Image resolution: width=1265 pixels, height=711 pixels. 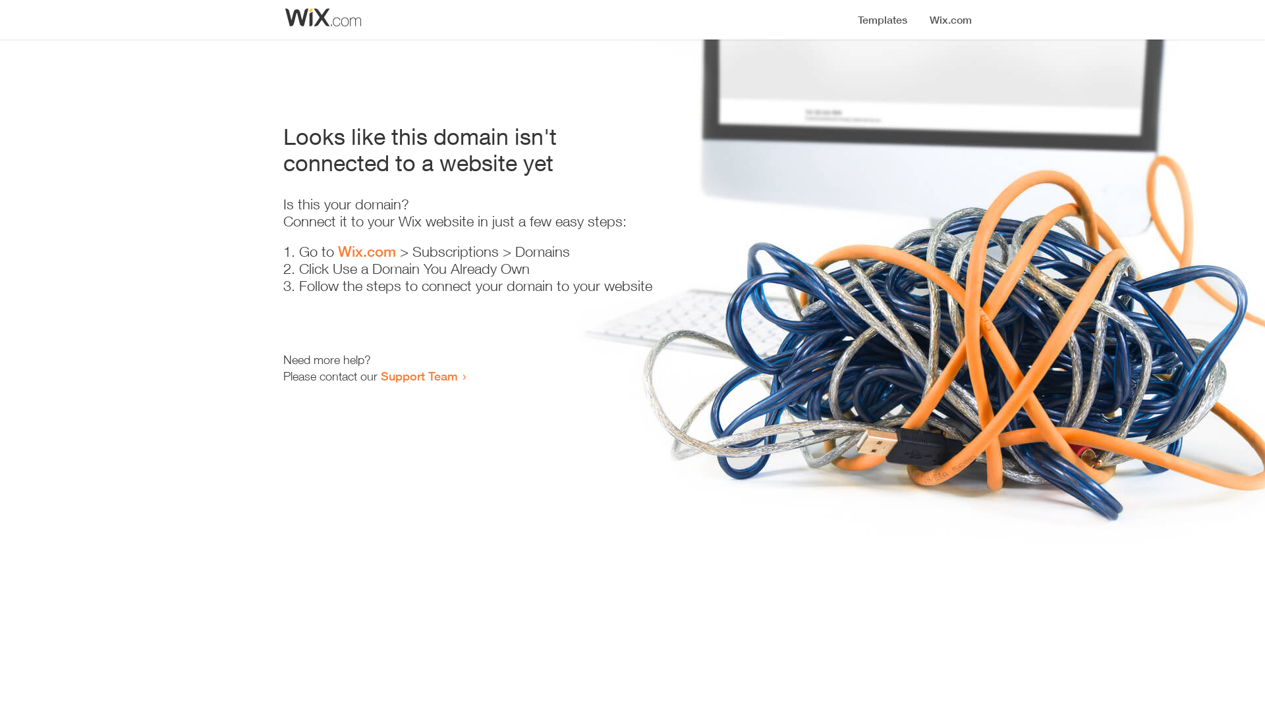 What do you see at coordinates (367, 251) in the screenshot?
I see `Wix.com` at bounding box center [367, 251].